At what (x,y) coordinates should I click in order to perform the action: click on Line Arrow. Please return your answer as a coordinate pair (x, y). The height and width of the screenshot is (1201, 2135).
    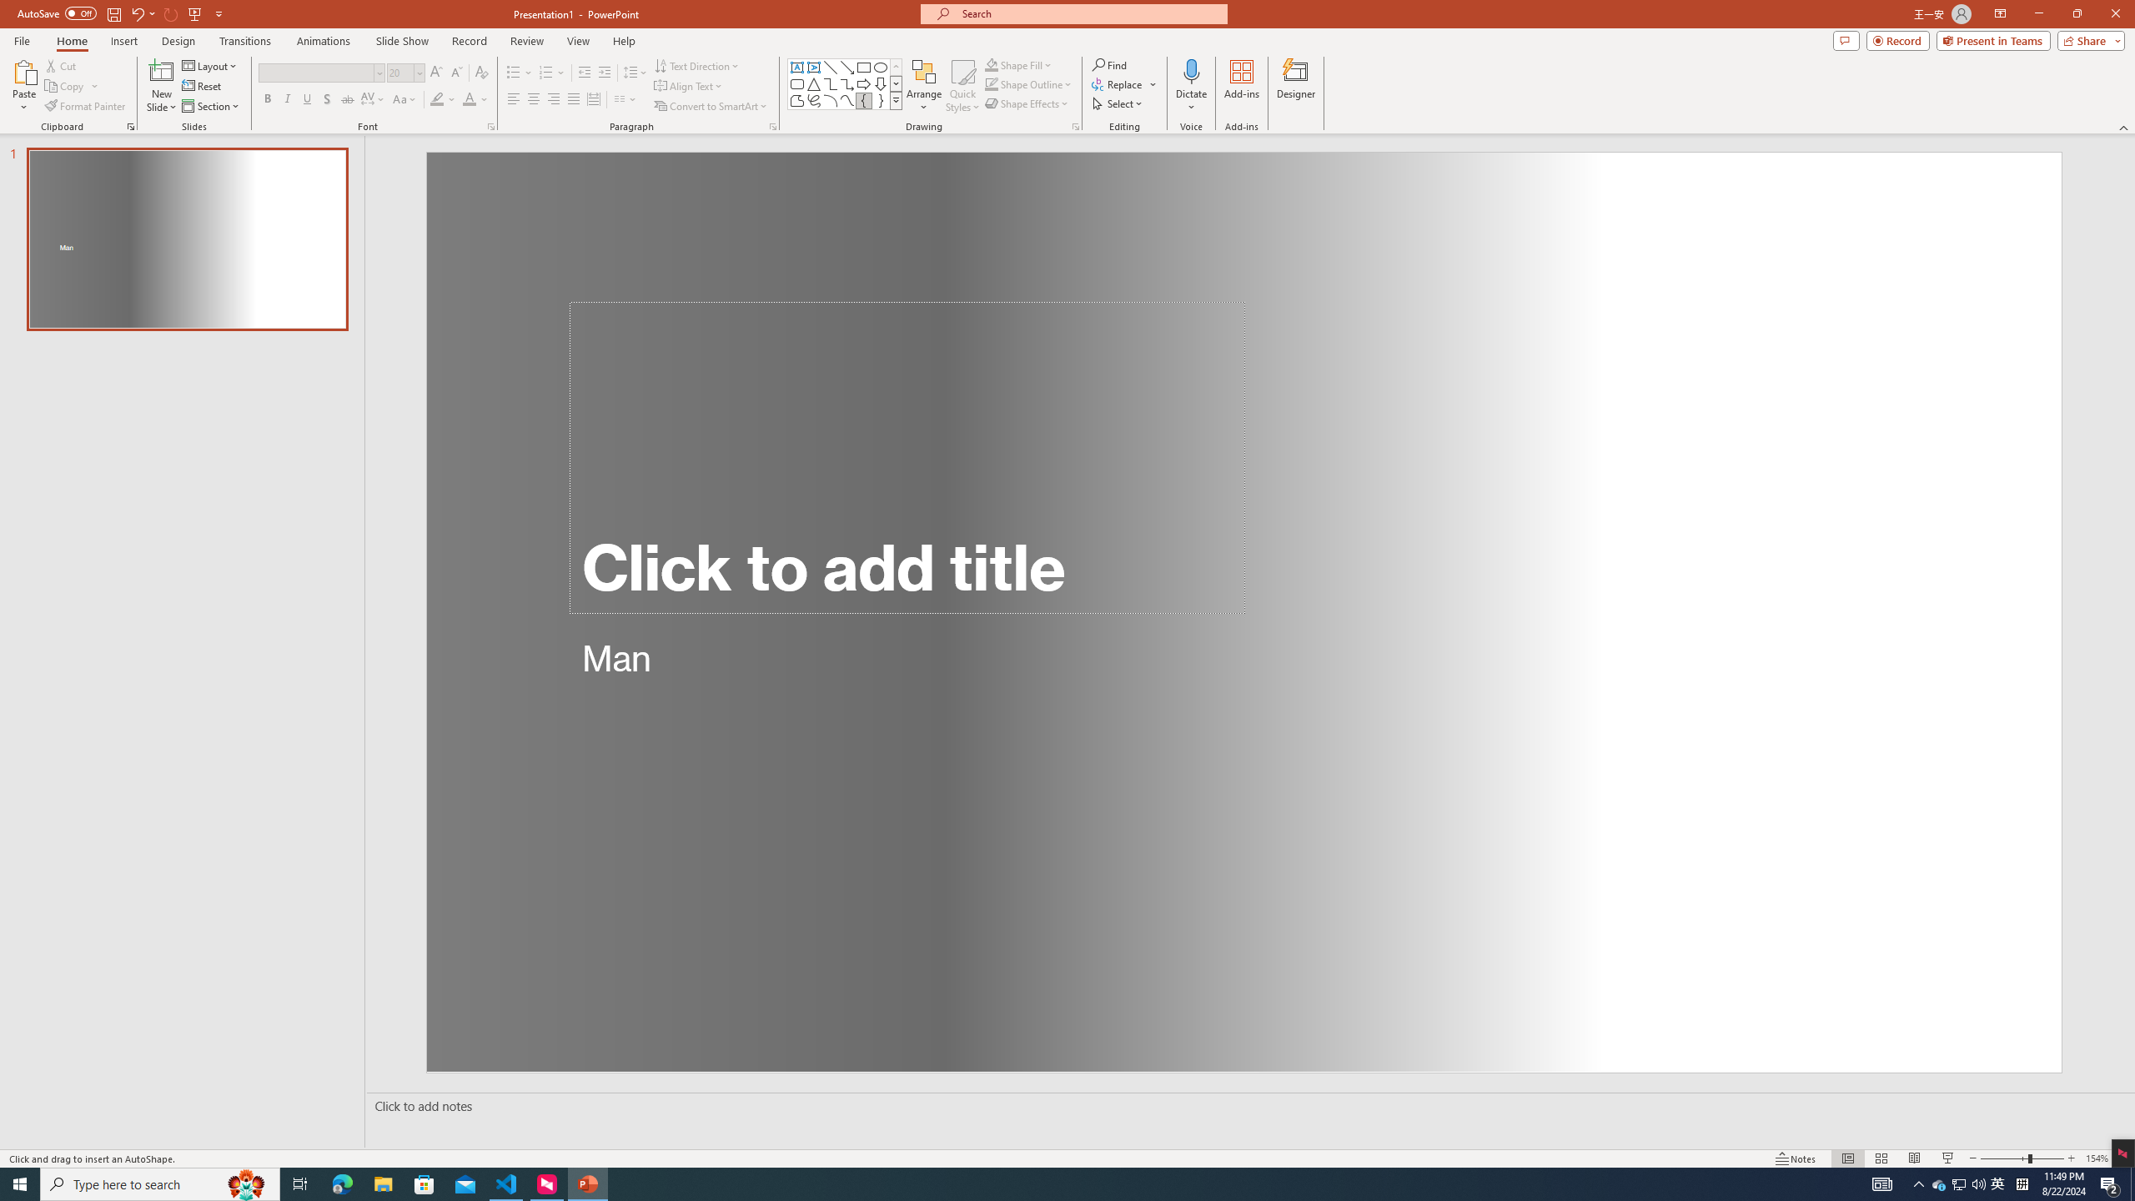
    Looking at the image, I should click on (847, 67).